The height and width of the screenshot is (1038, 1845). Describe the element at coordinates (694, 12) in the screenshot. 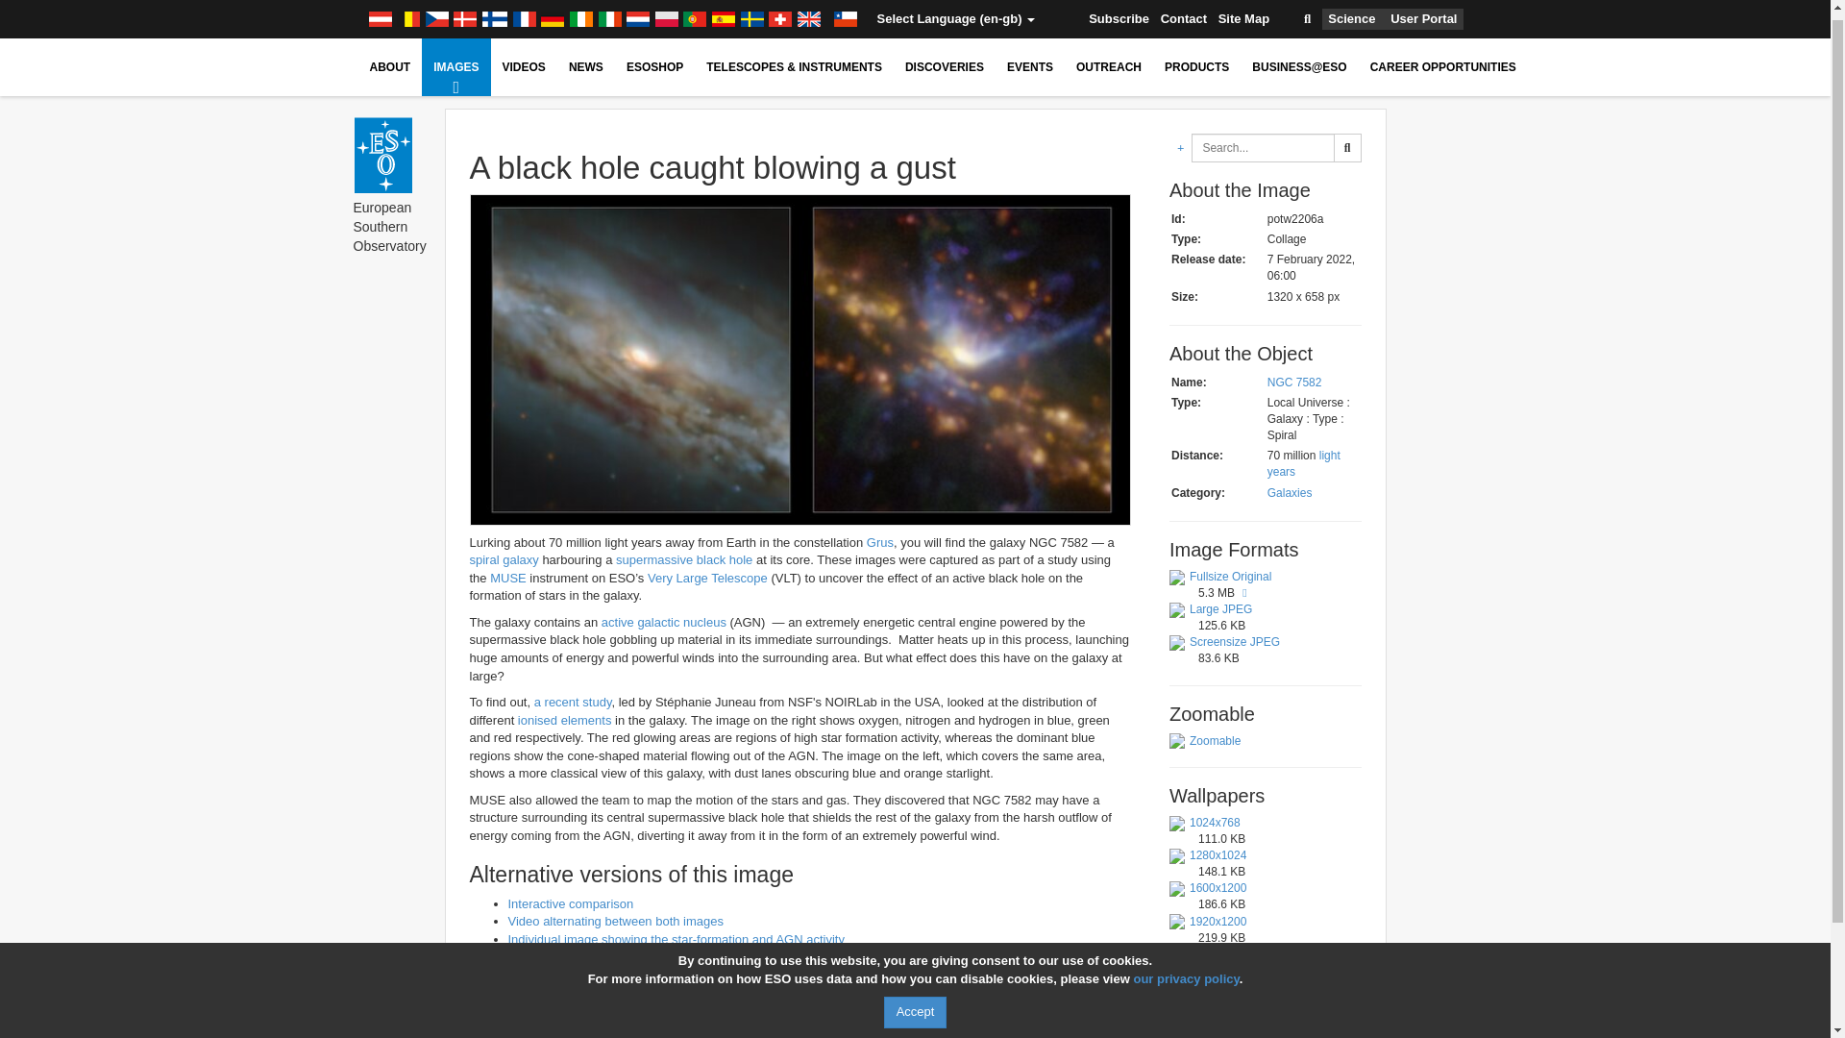

I see `Portugal` at that location.